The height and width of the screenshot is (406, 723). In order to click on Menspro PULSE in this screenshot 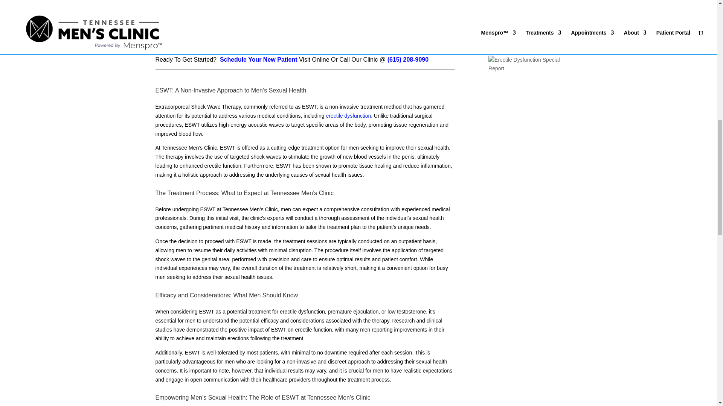, I will do `click(401, 14)`.